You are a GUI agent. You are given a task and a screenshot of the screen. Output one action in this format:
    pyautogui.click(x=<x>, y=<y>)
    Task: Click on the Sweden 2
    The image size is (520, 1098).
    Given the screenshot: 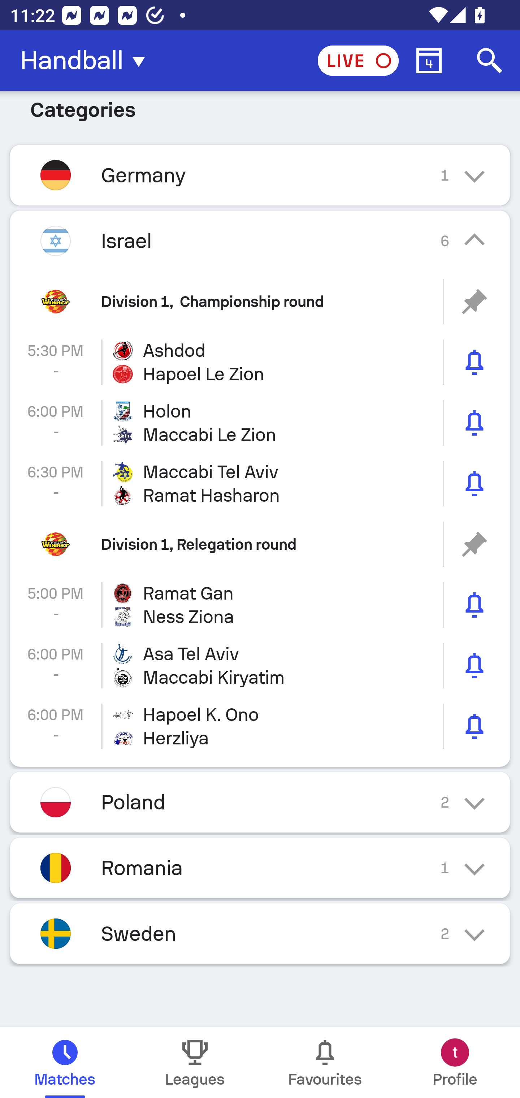 What is the action you would take?
    pyautogui.click(x=260, y=934)
    